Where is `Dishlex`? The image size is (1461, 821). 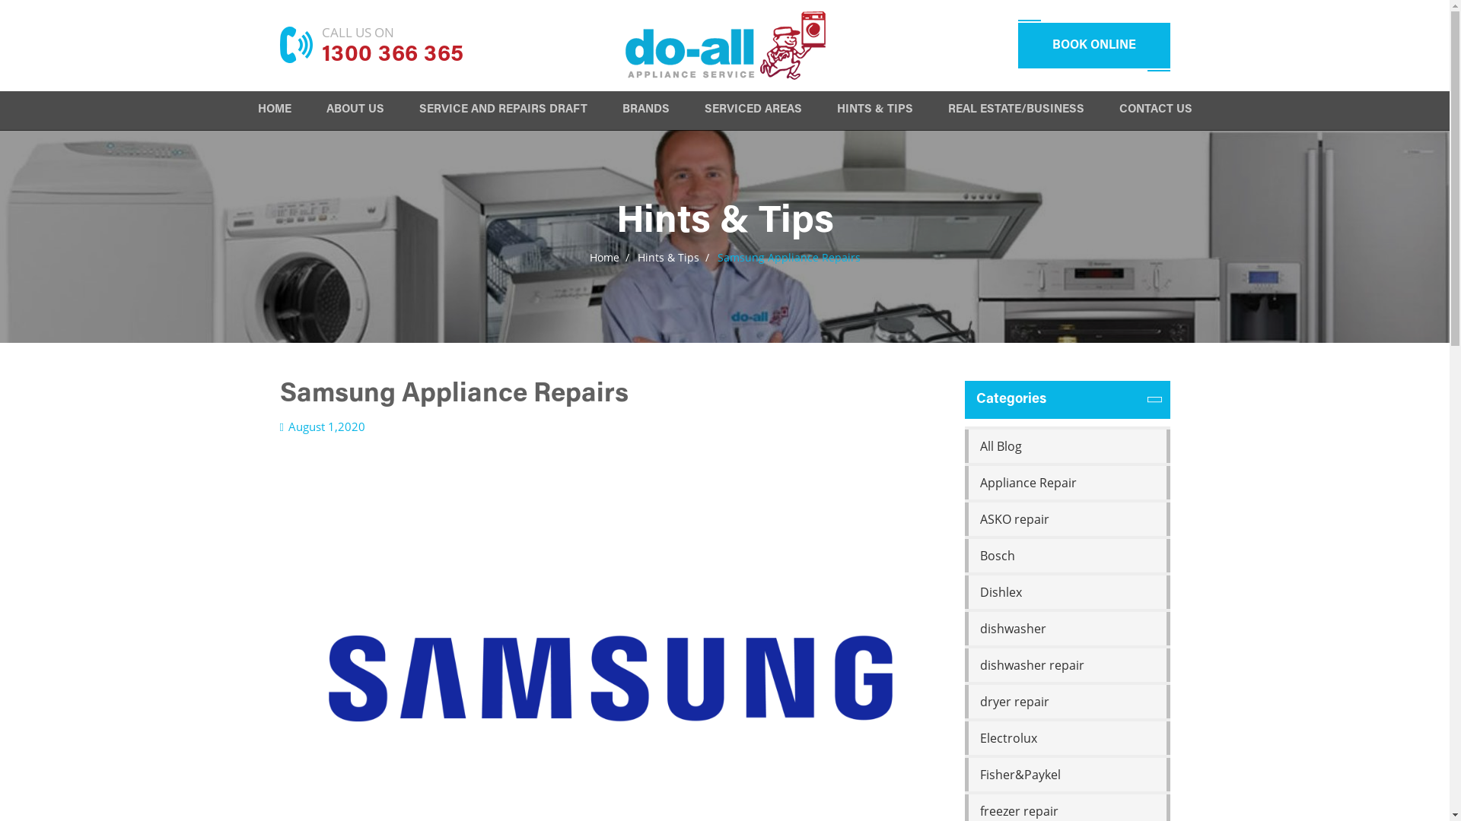
Dishlex is located at coordinates (1068, 592).